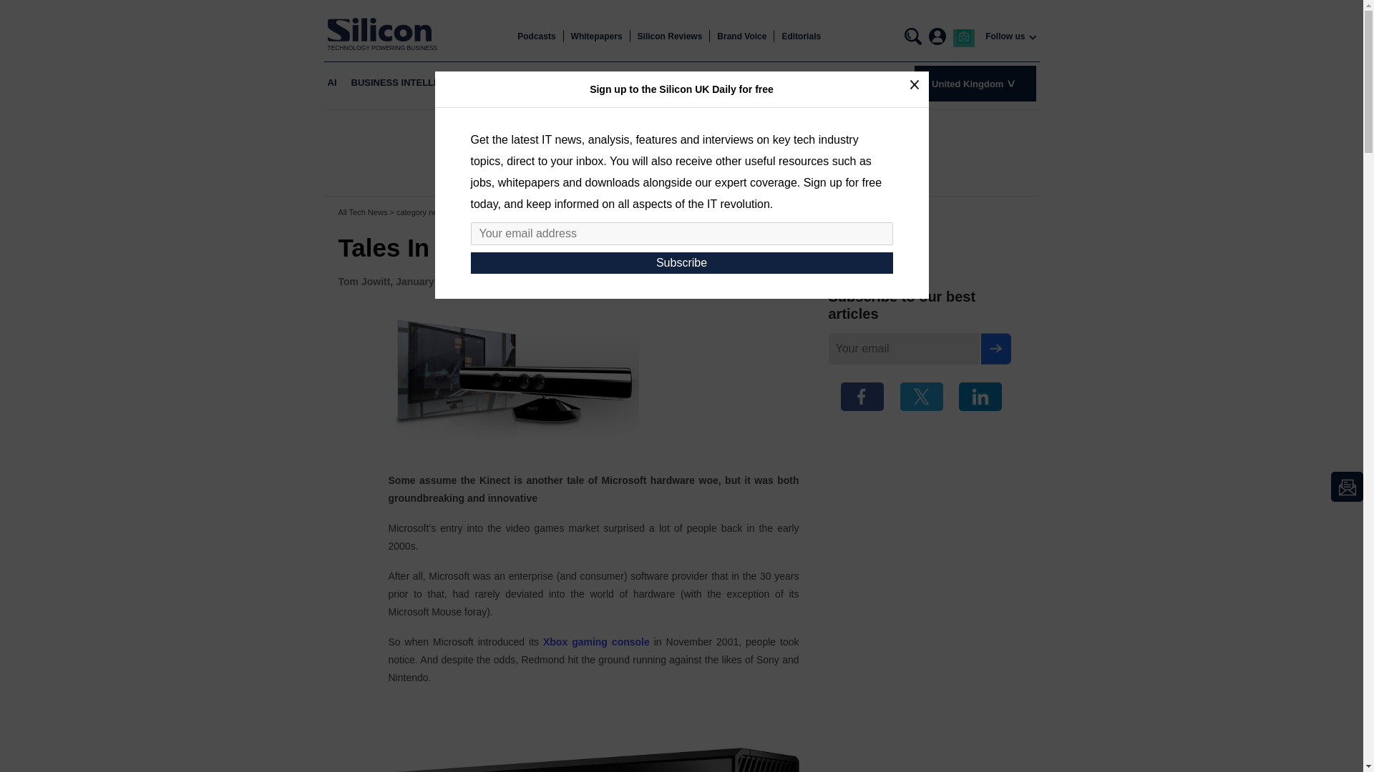 This screenshot has height=772, width=1374. What do you see at coordinates (741, 36) in the screenshot?
I see `Brand Voice` at bounding box center [741, 36].